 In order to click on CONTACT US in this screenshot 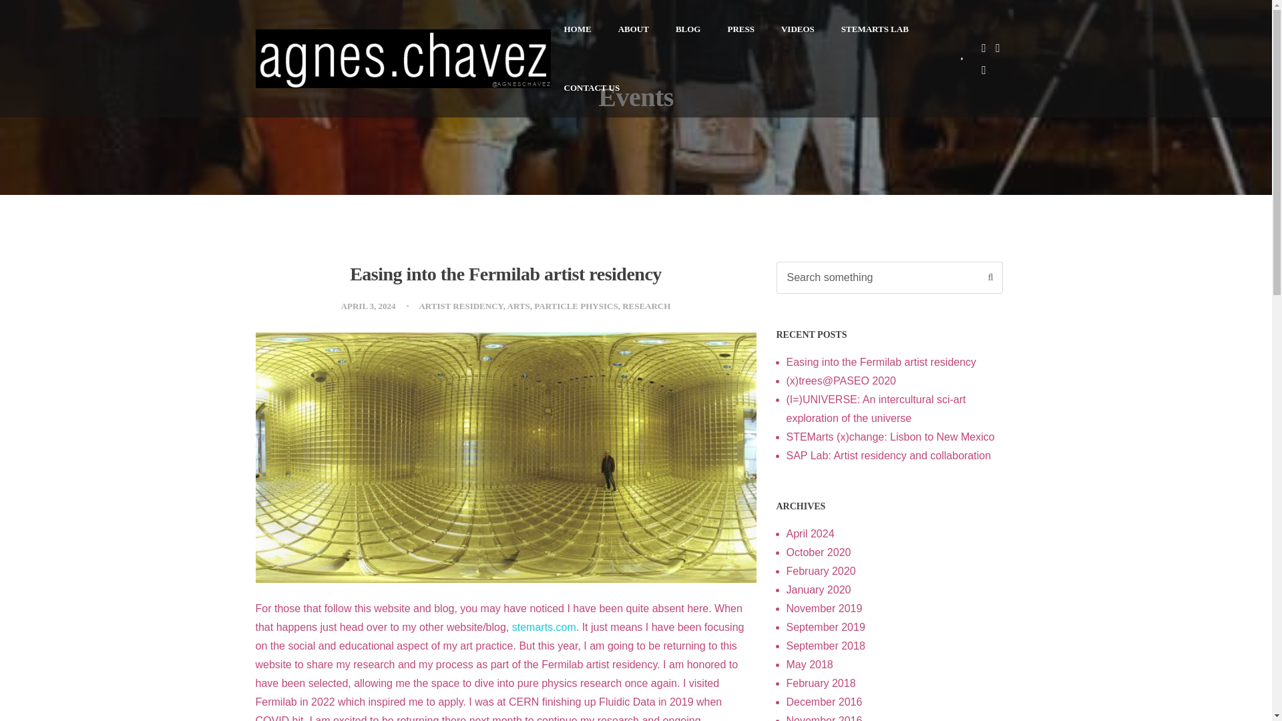, I will do `click(592, 88)`.